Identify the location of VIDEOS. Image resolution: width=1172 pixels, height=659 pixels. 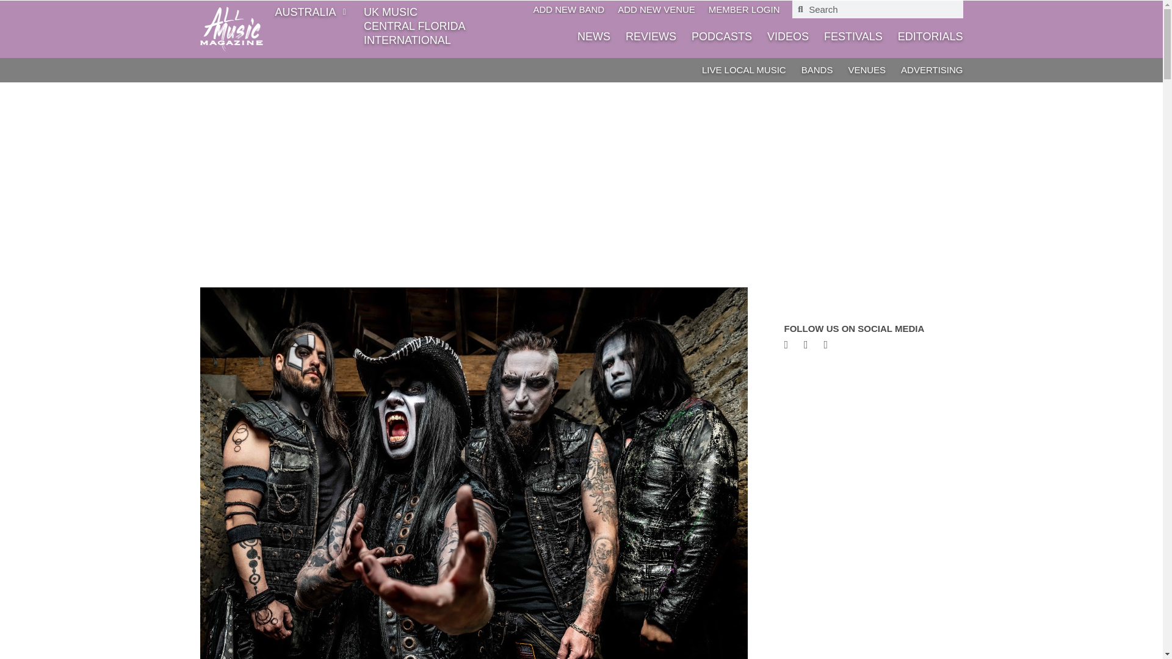
(787, 36).